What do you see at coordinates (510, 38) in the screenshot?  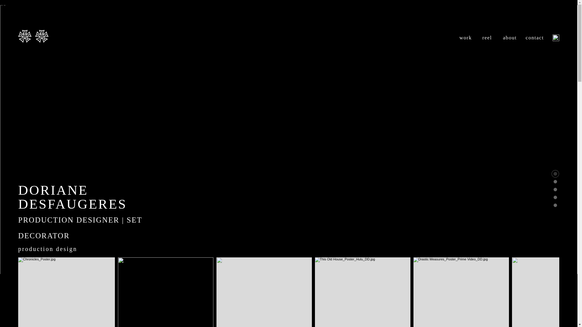 I see `about` at bounding box center [510, 38].